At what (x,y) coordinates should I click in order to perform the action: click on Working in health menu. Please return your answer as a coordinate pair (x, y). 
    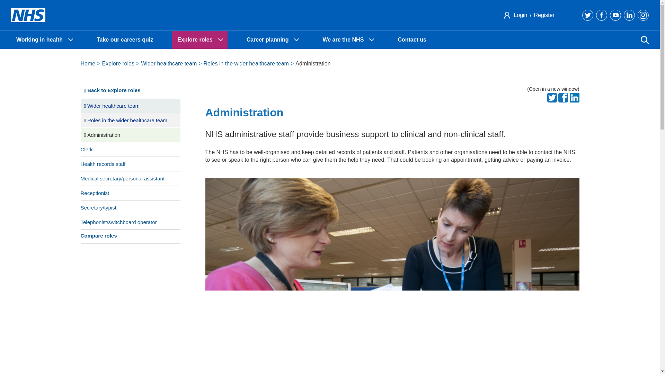
    Looking at the image, I should click on (71, 39).